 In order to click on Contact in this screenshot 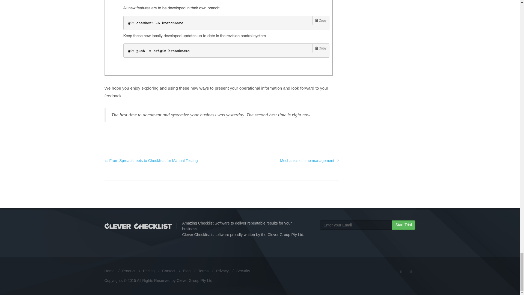, I will do `click(168, 271)`.